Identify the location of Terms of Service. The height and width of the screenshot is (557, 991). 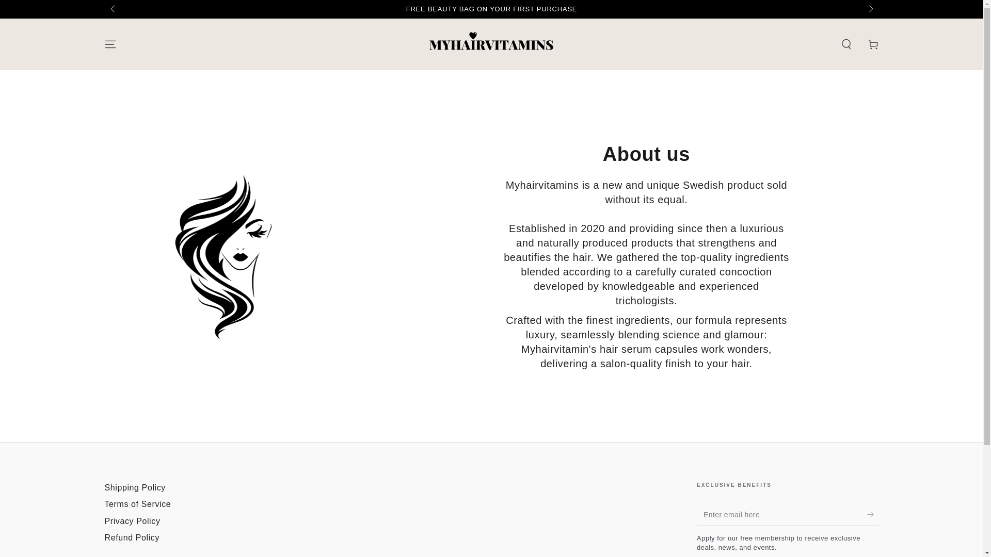
(137, 504).